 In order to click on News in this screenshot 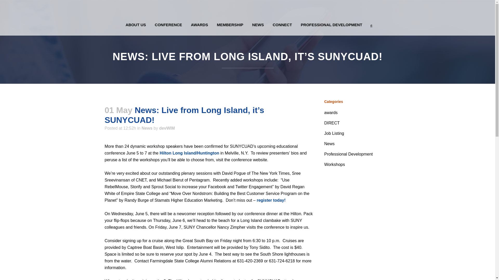, I will do `click(147, 128)`.